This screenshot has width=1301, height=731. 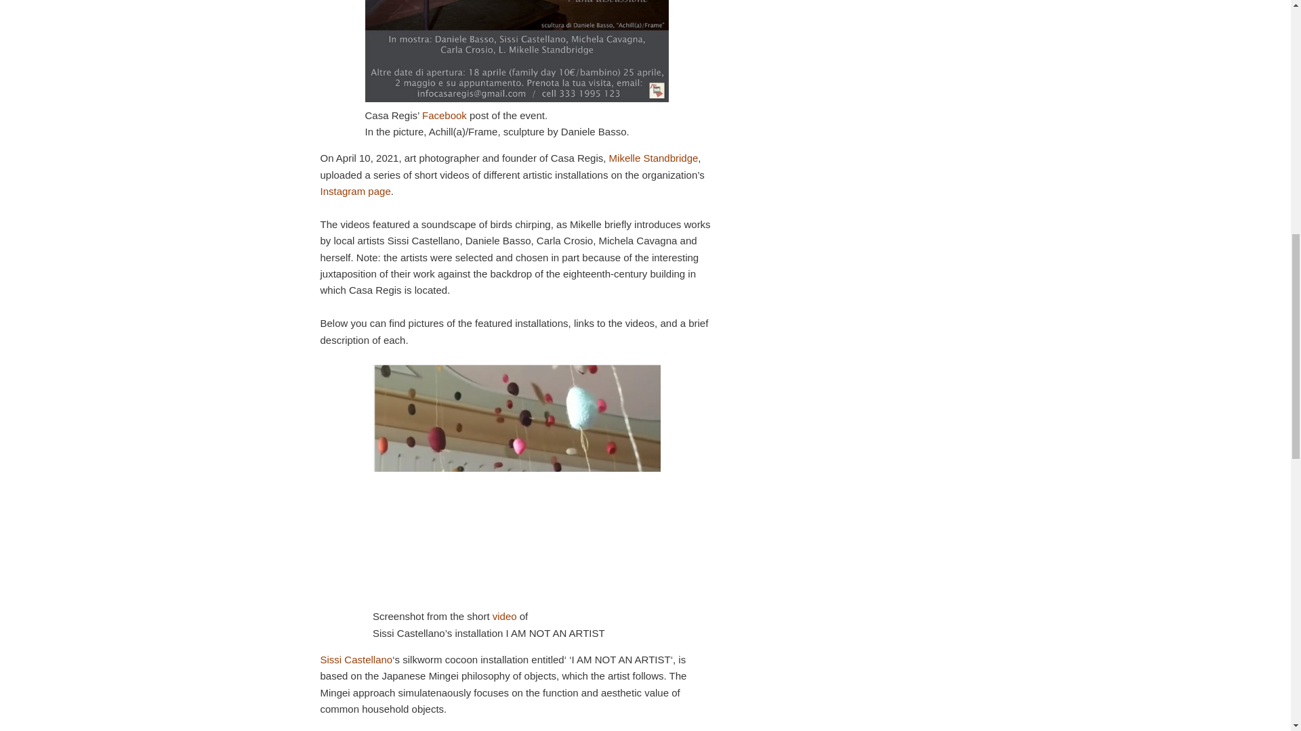 I want to click on video, so click(x=504, y=616).